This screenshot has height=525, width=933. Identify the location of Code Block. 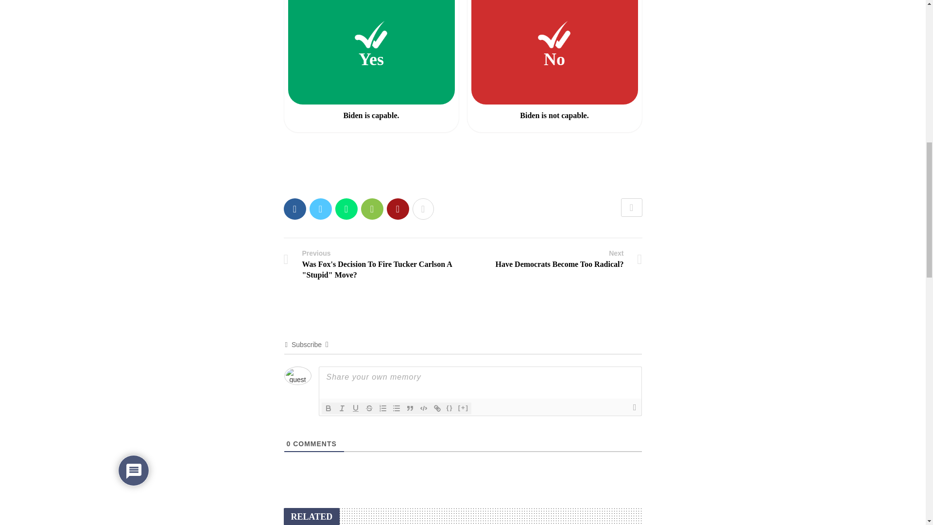
(556, 259).